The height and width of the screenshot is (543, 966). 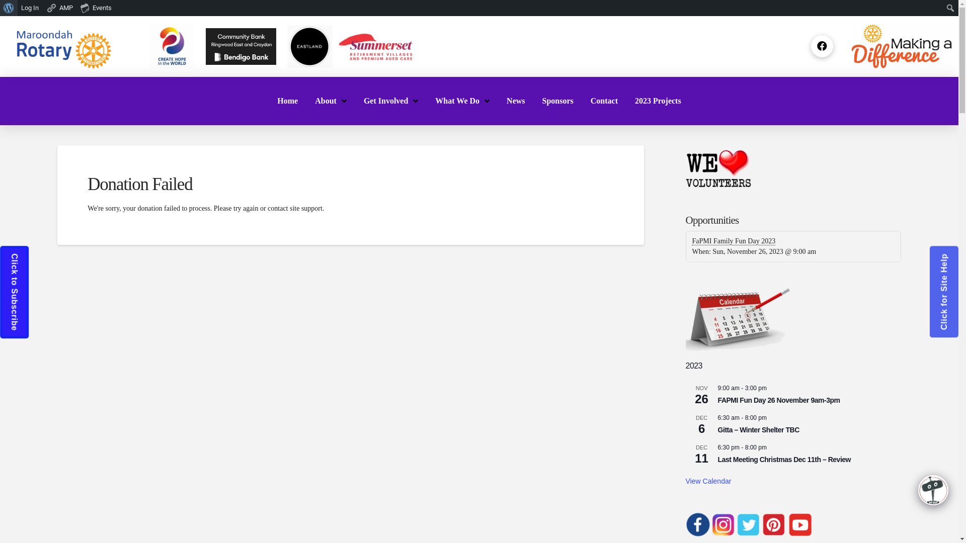 What do you see at coordinates (391, 101) in the screenshot?
I see `Get Involved` at bounding box center [391, 101].